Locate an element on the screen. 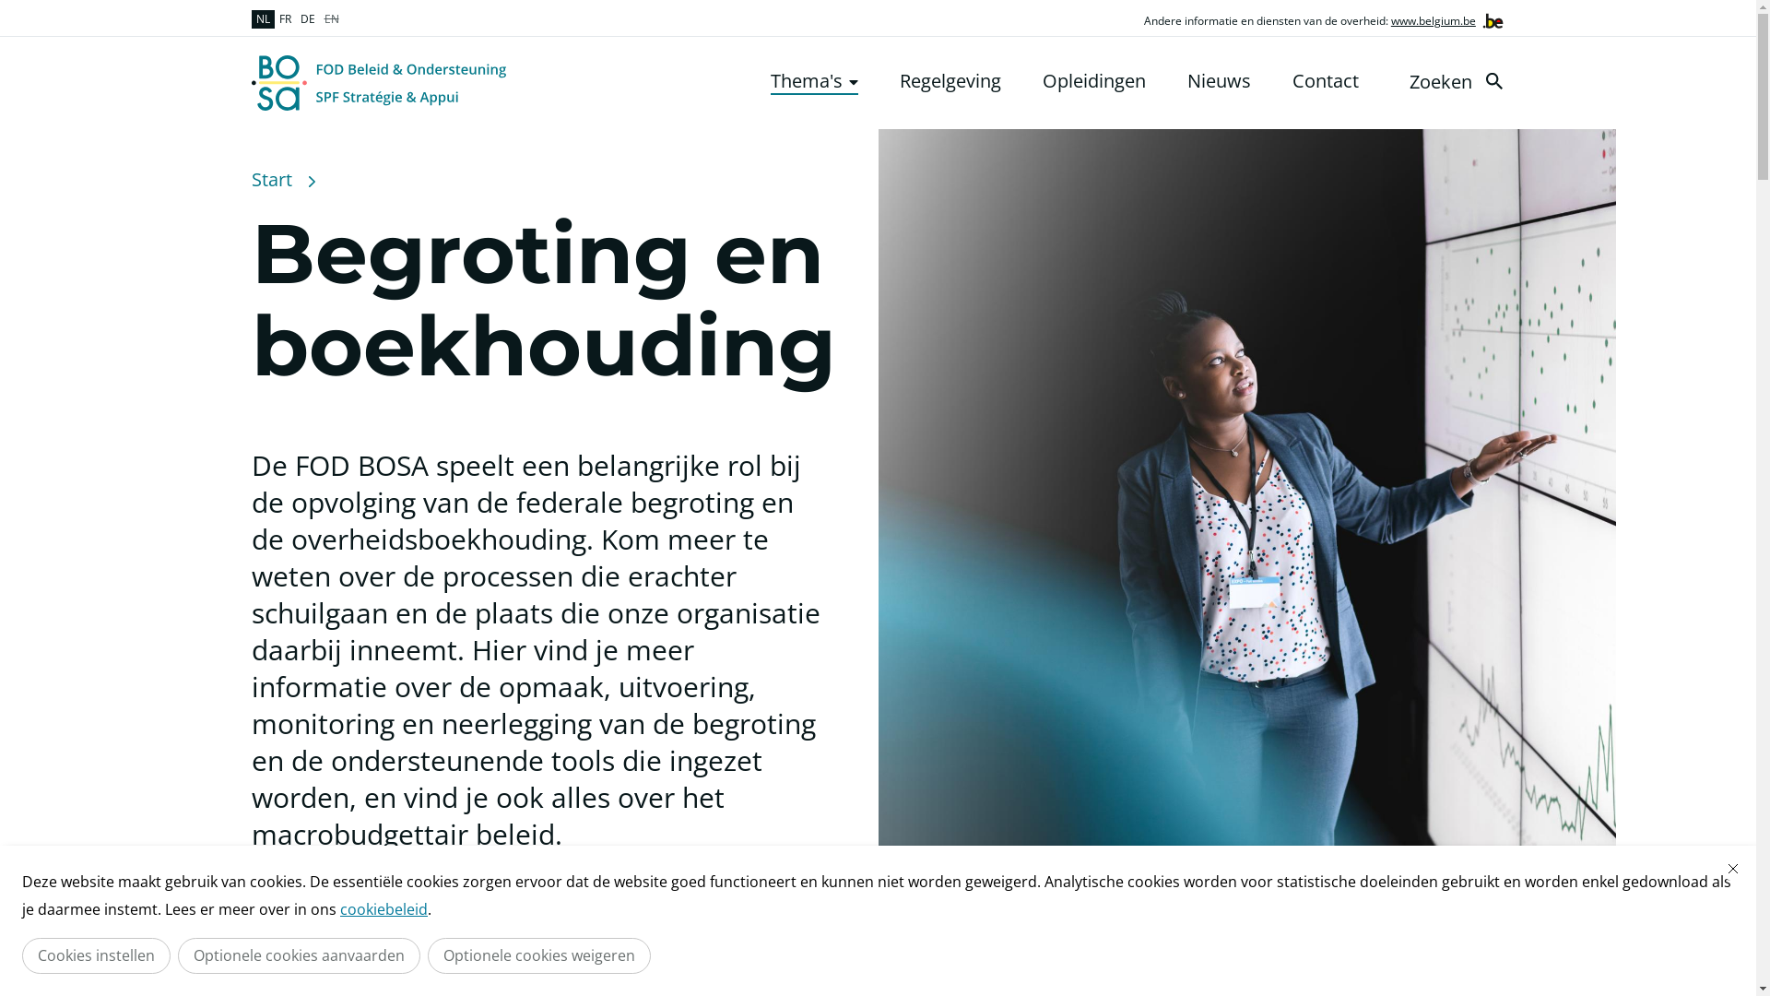 This screenshot has width=1770, height=996. Start is located at coordinates (271, 180).